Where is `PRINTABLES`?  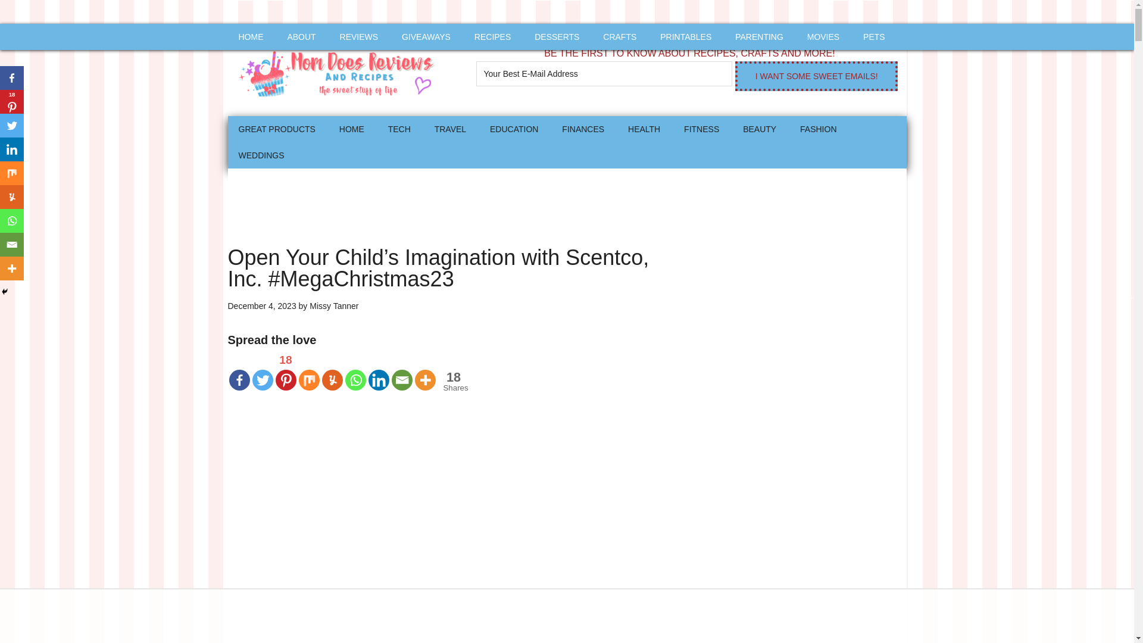 PRINTABLES is located at coordinates (686, 37).